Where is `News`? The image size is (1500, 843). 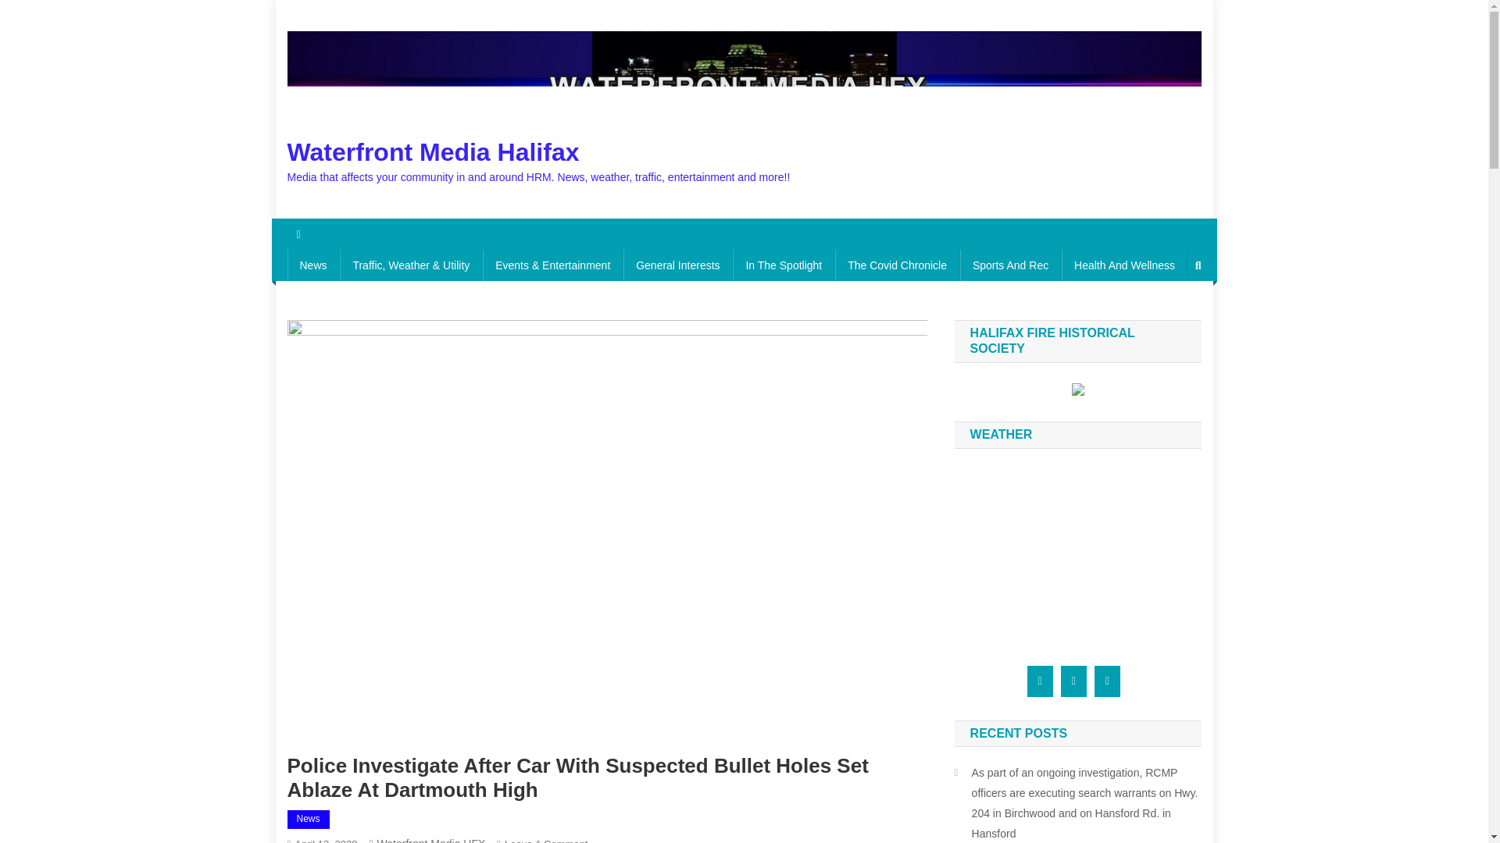 News is located at coordinates (314, 265).